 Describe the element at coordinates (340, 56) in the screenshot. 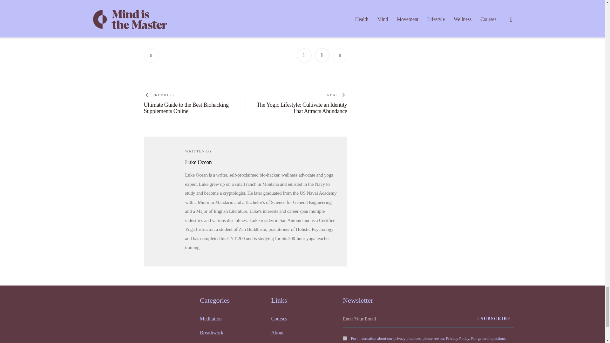

I see `Copy URL to clipboard` at that location.